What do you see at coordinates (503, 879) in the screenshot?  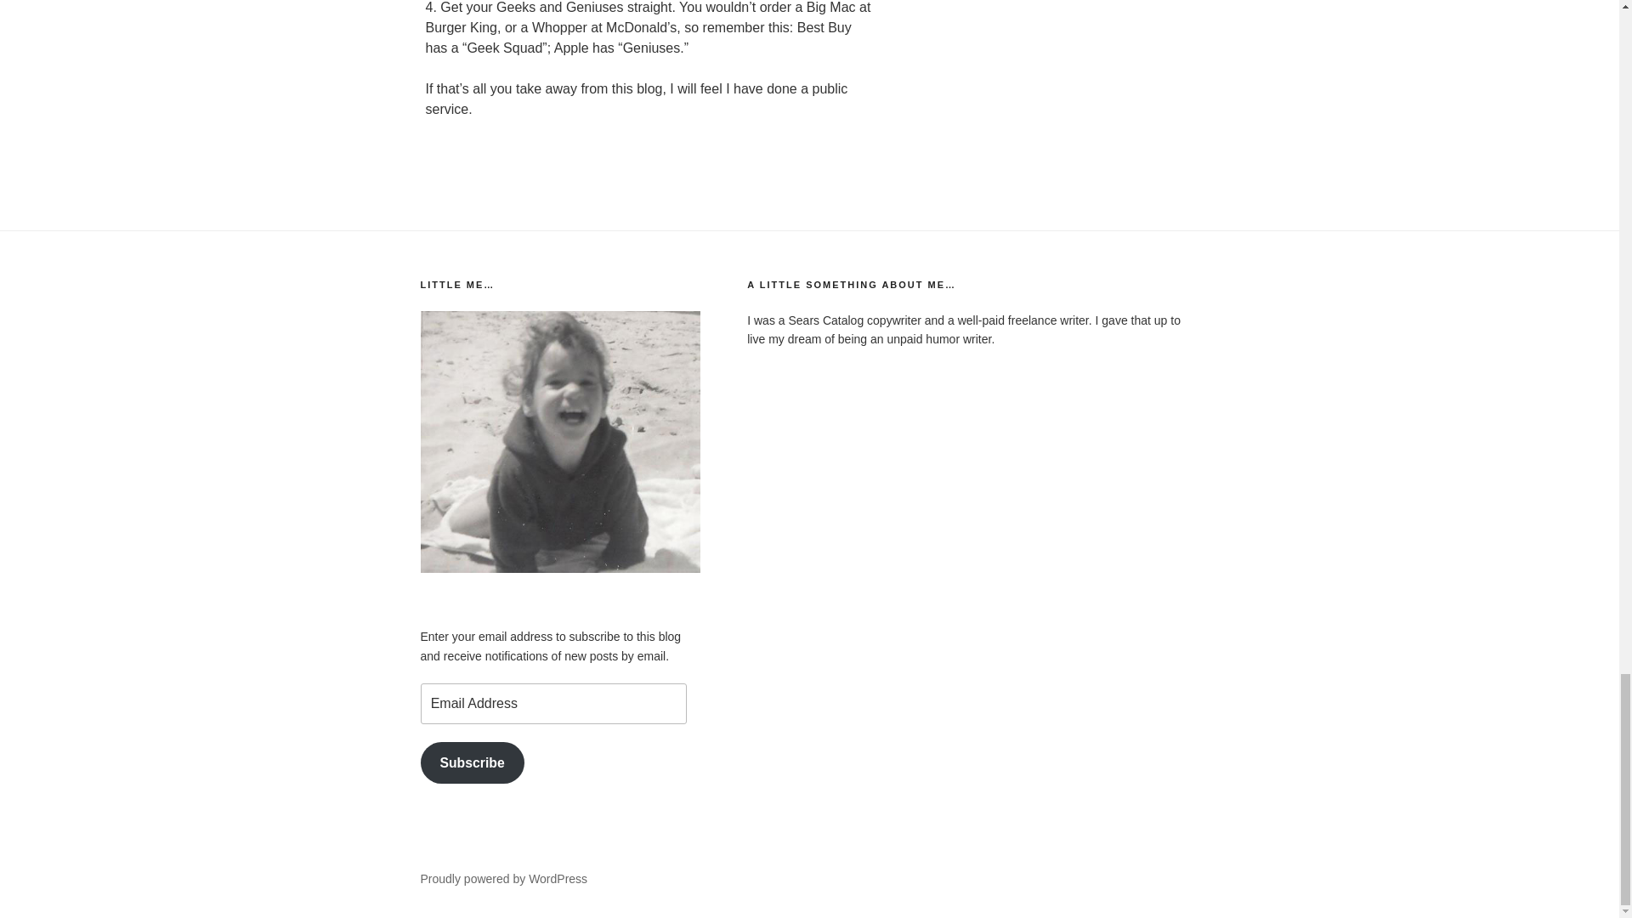 I see `Proudly powered by WordPress` at bounding box center [503, 879].